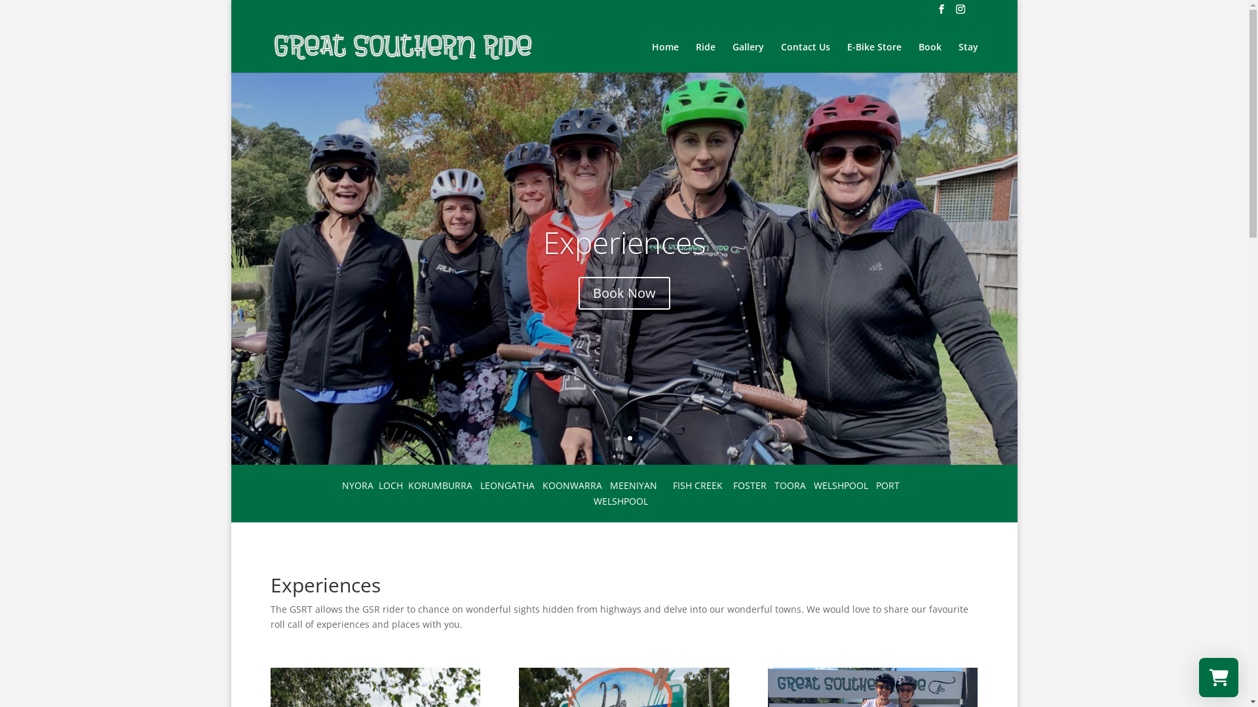 The image size is (1258, 707). I want to click on E-Bike Store, so click(874, 57).